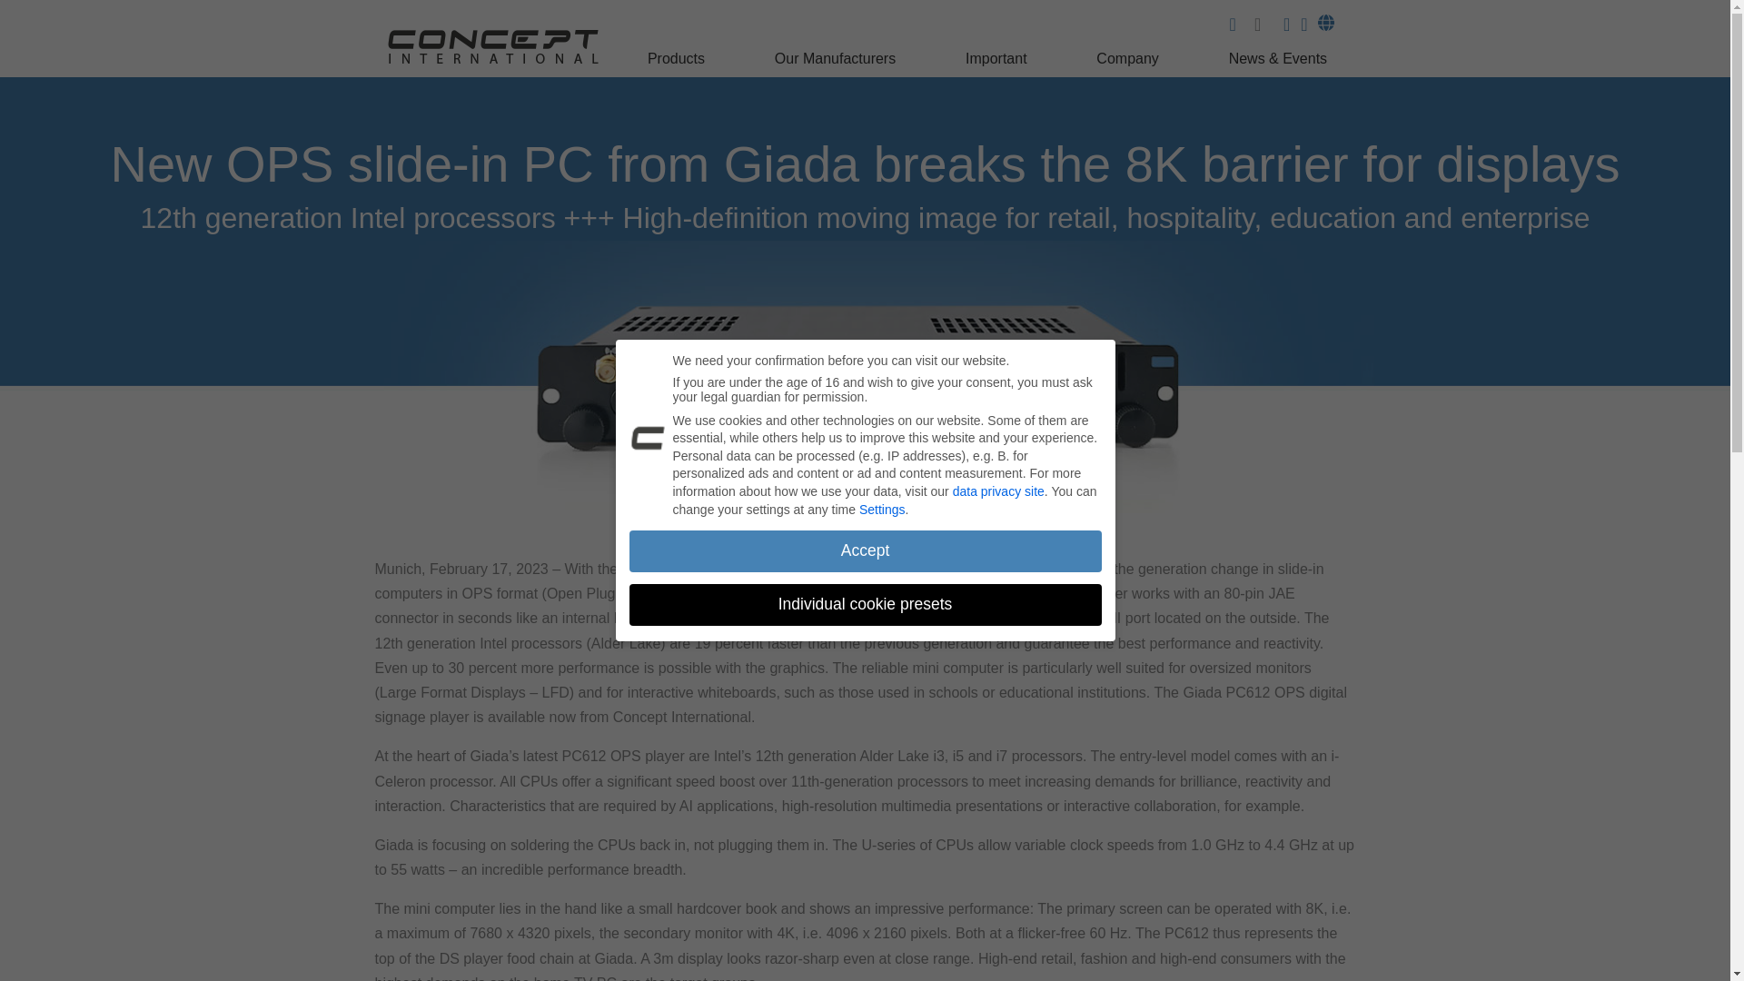 This screenshot has width=1744, height=981. I want to click on Our Manufacturers, so click(837, 64).